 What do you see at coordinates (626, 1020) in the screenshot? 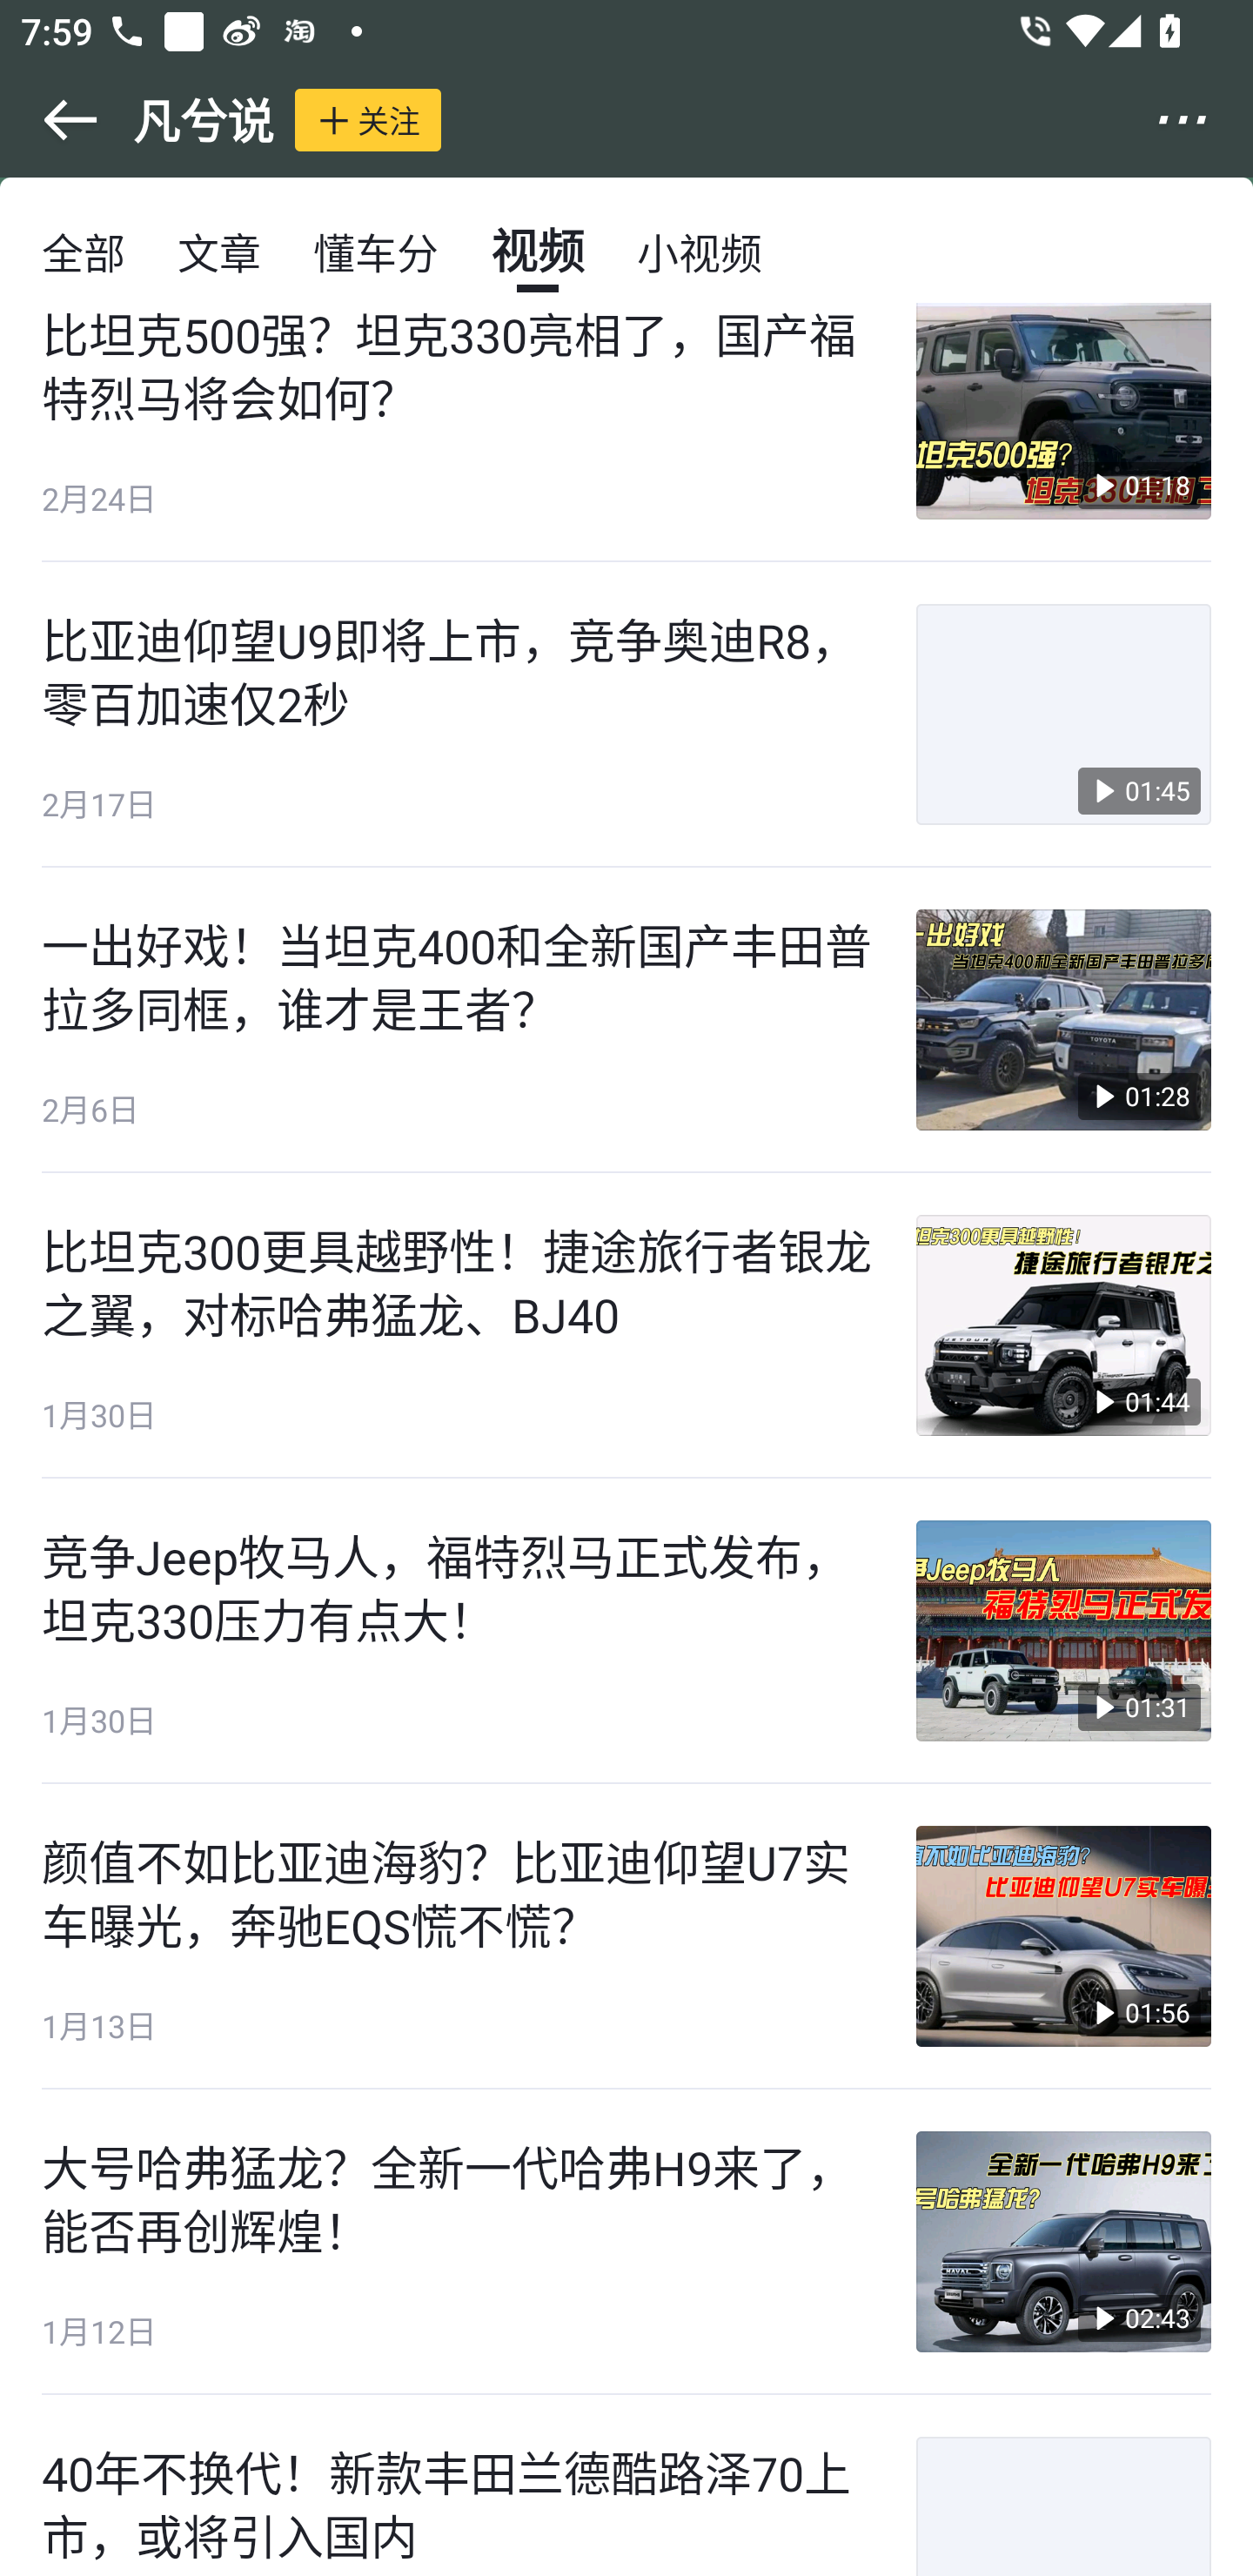
I see `一出好戏！当坦克400和全新国产丰田普拉多同框，谁才是王者？ 2月6日  01:28` at bounding box center [626, 1020].